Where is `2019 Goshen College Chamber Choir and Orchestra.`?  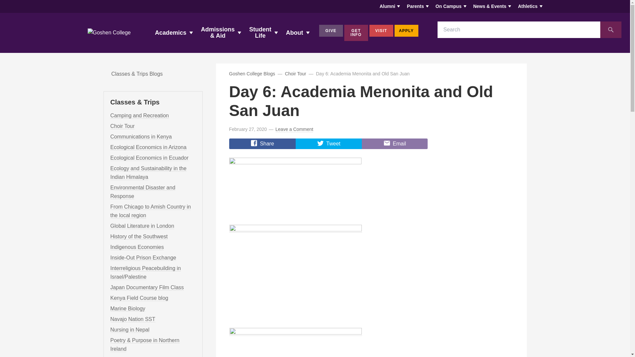
2019 Goshen College Chamber Choir and Orchestra. is located at coordinates (122, 126).